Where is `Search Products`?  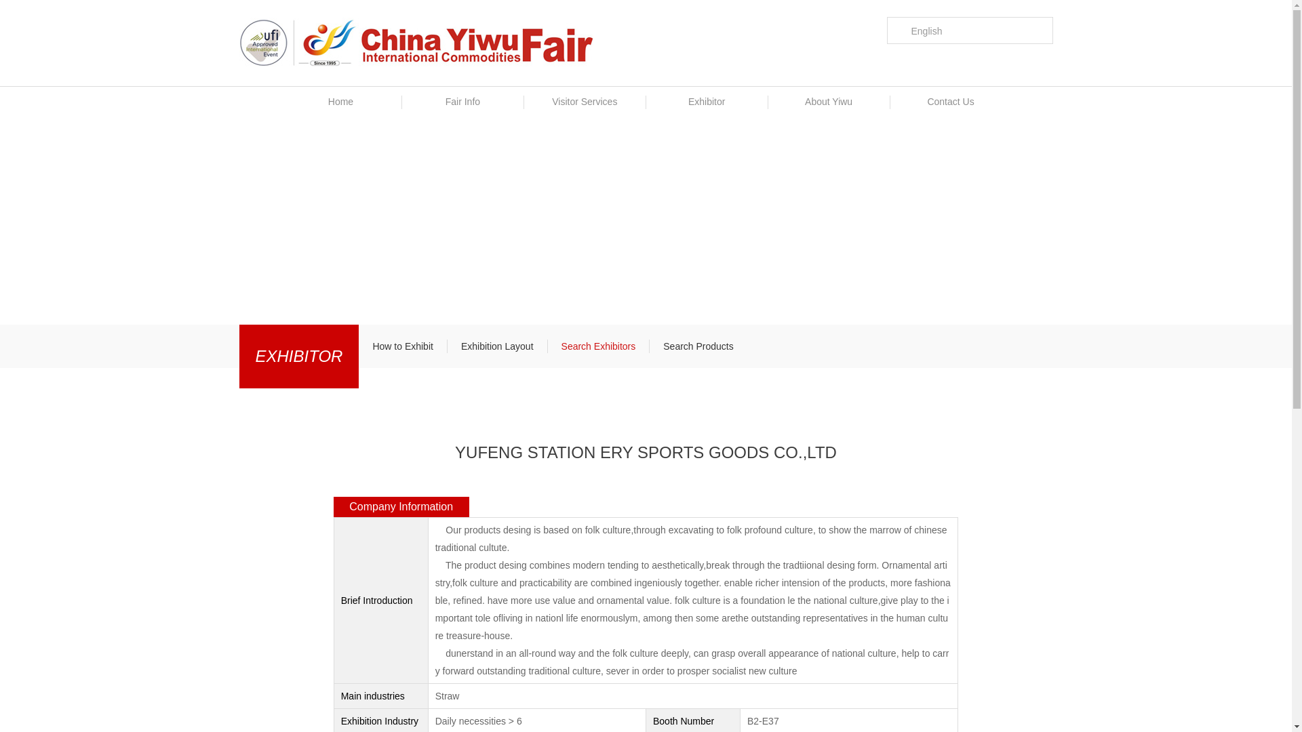
Search Products is located at coordinates (698, 346).